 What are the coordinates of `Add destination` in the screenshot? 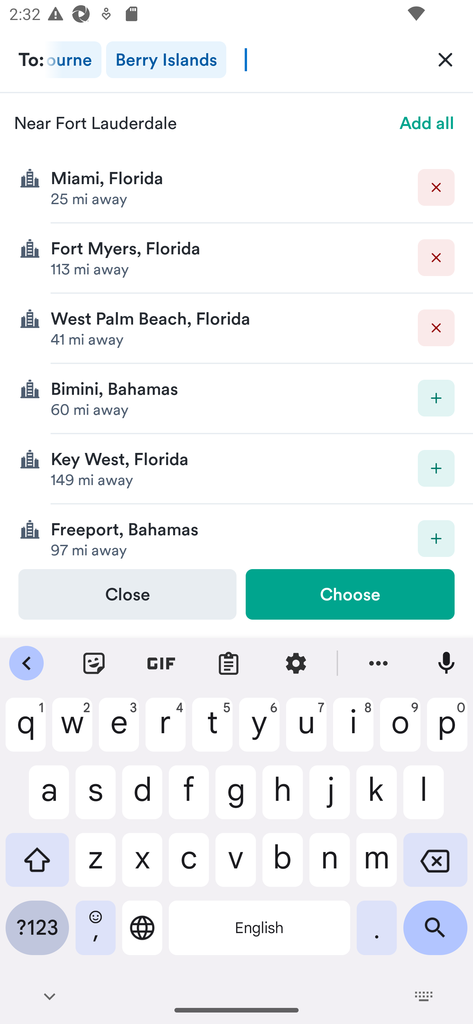 It's located at (436, 538).